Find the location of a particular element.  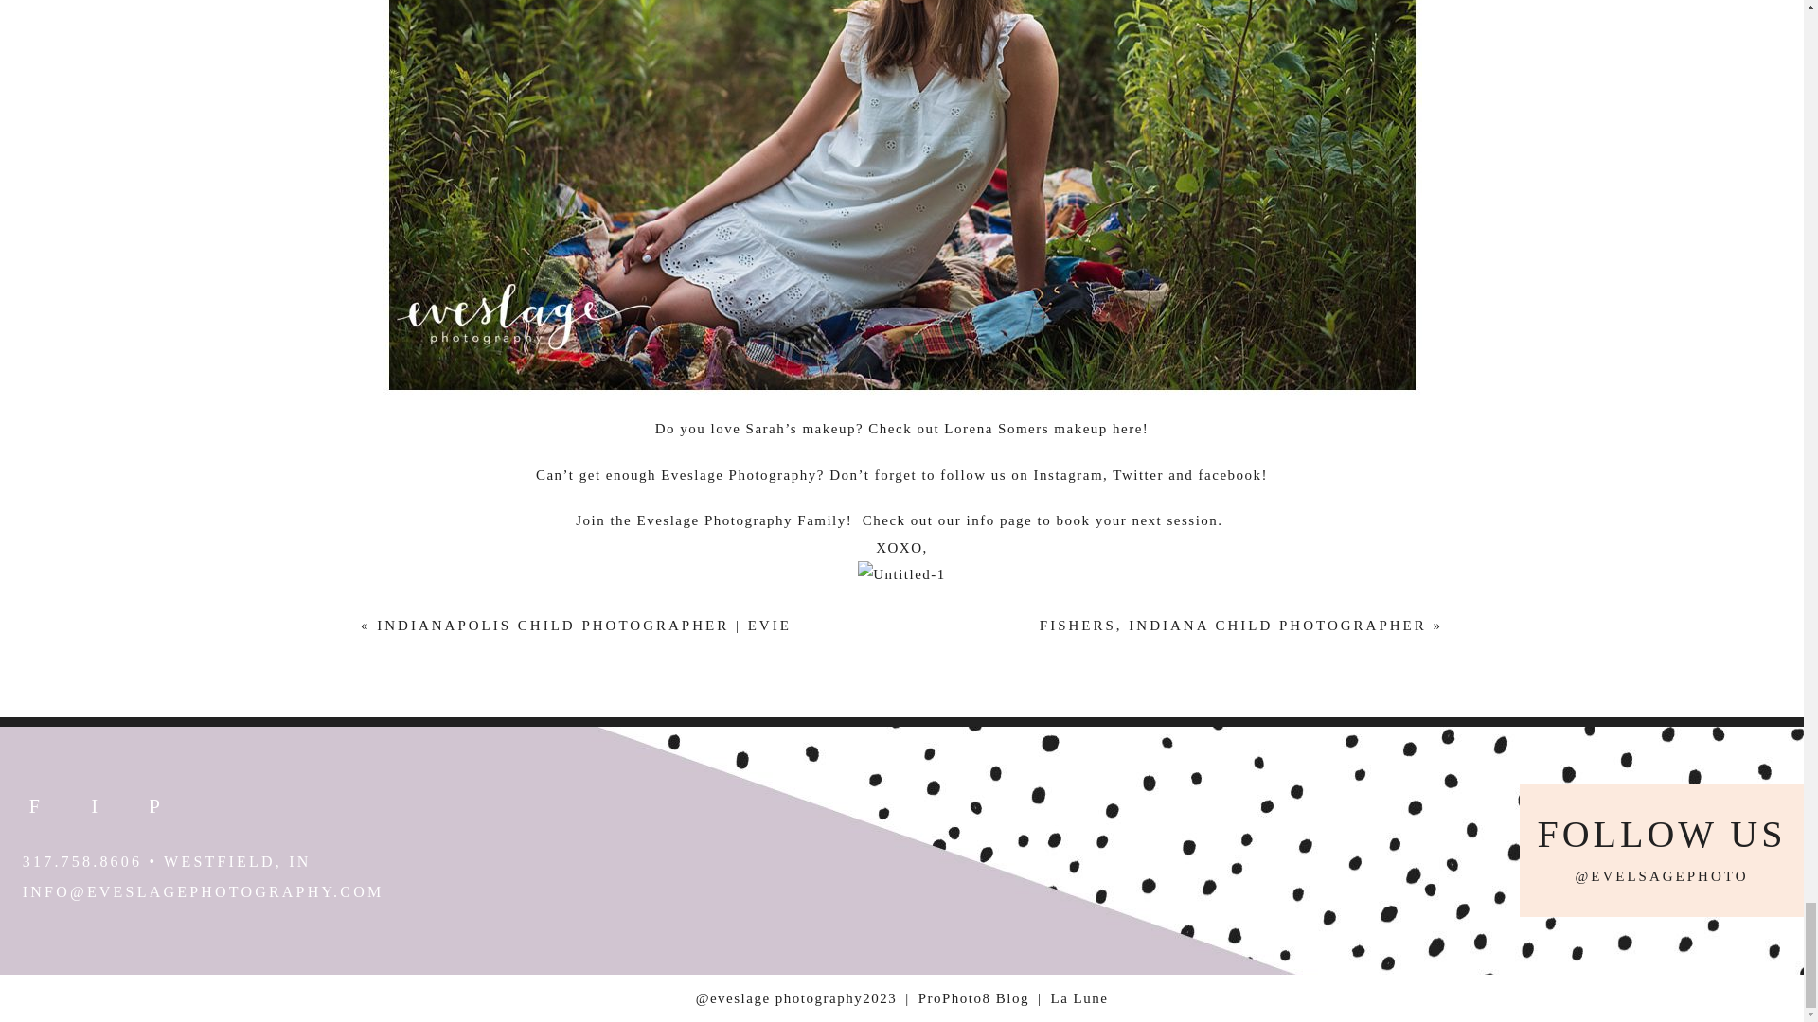

here is located at coordinates (1128, 428).